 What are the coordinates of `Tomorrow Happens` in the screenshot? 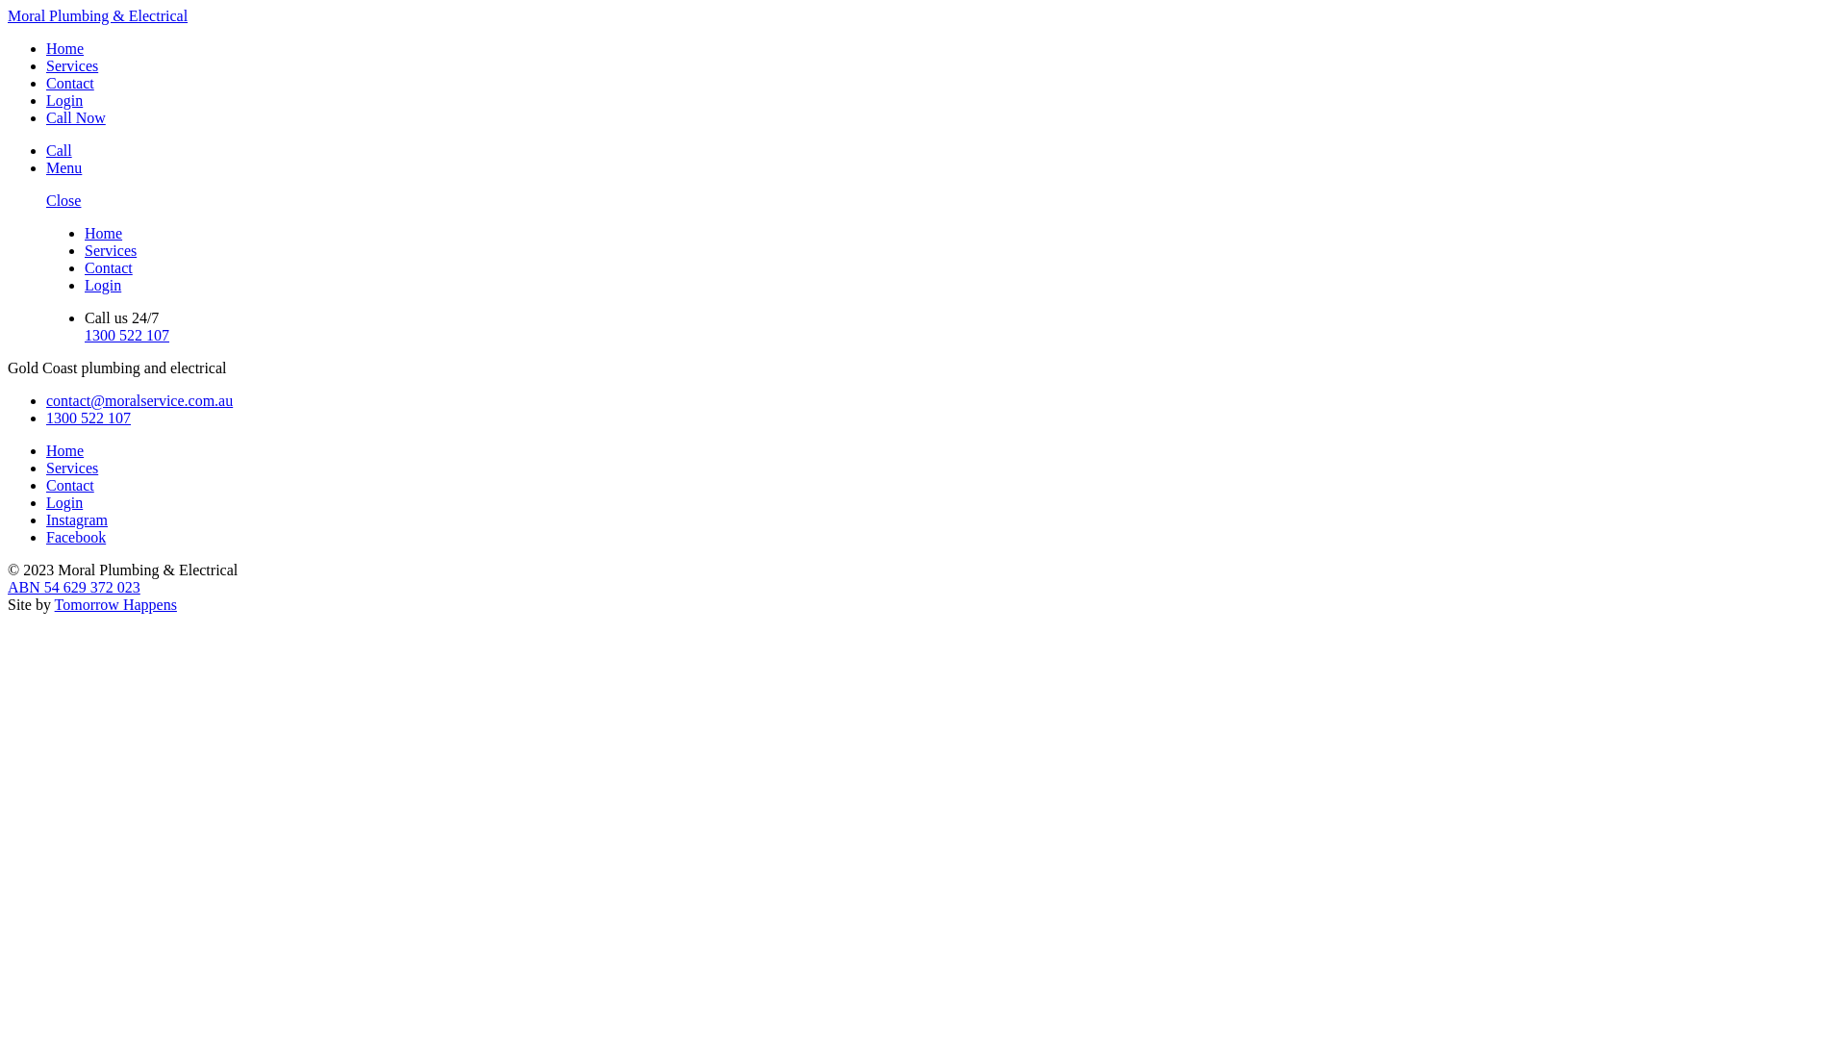 It's located at (115, 604).